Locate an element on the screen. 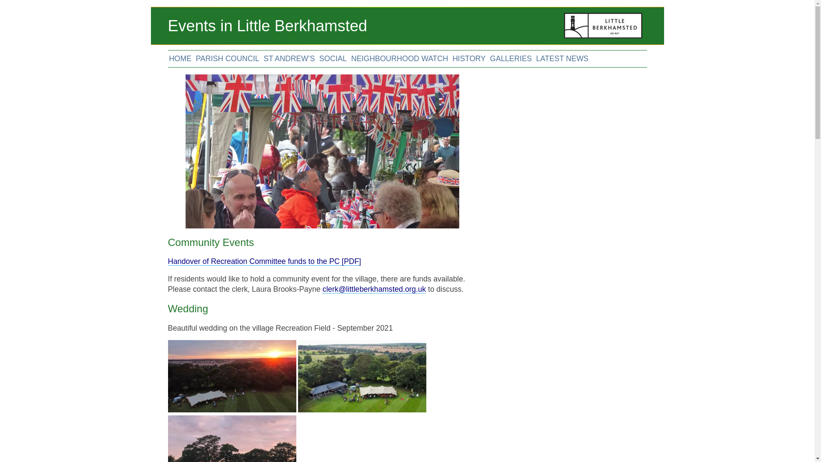 Image resolution: width=821 pixels, height=462 pixels. HISTORY is located at coordinates (469, 58).